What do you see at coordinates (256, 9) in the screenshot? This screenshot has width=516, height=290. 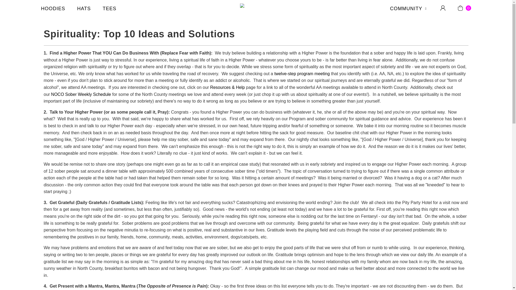 I see `NOCO Sober` at bounding box center [256, 9].